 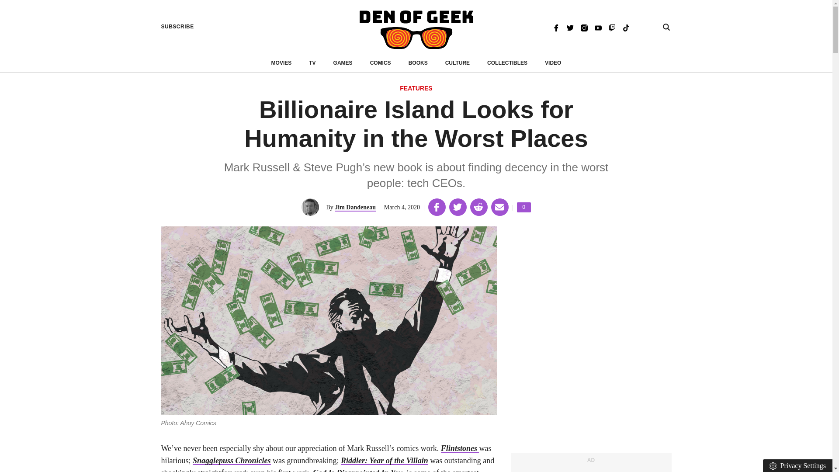 What do you see at coordinates (458, 63) in the screenshot?
I see `SUBSCRIBE` at bounding box center [458, 63].